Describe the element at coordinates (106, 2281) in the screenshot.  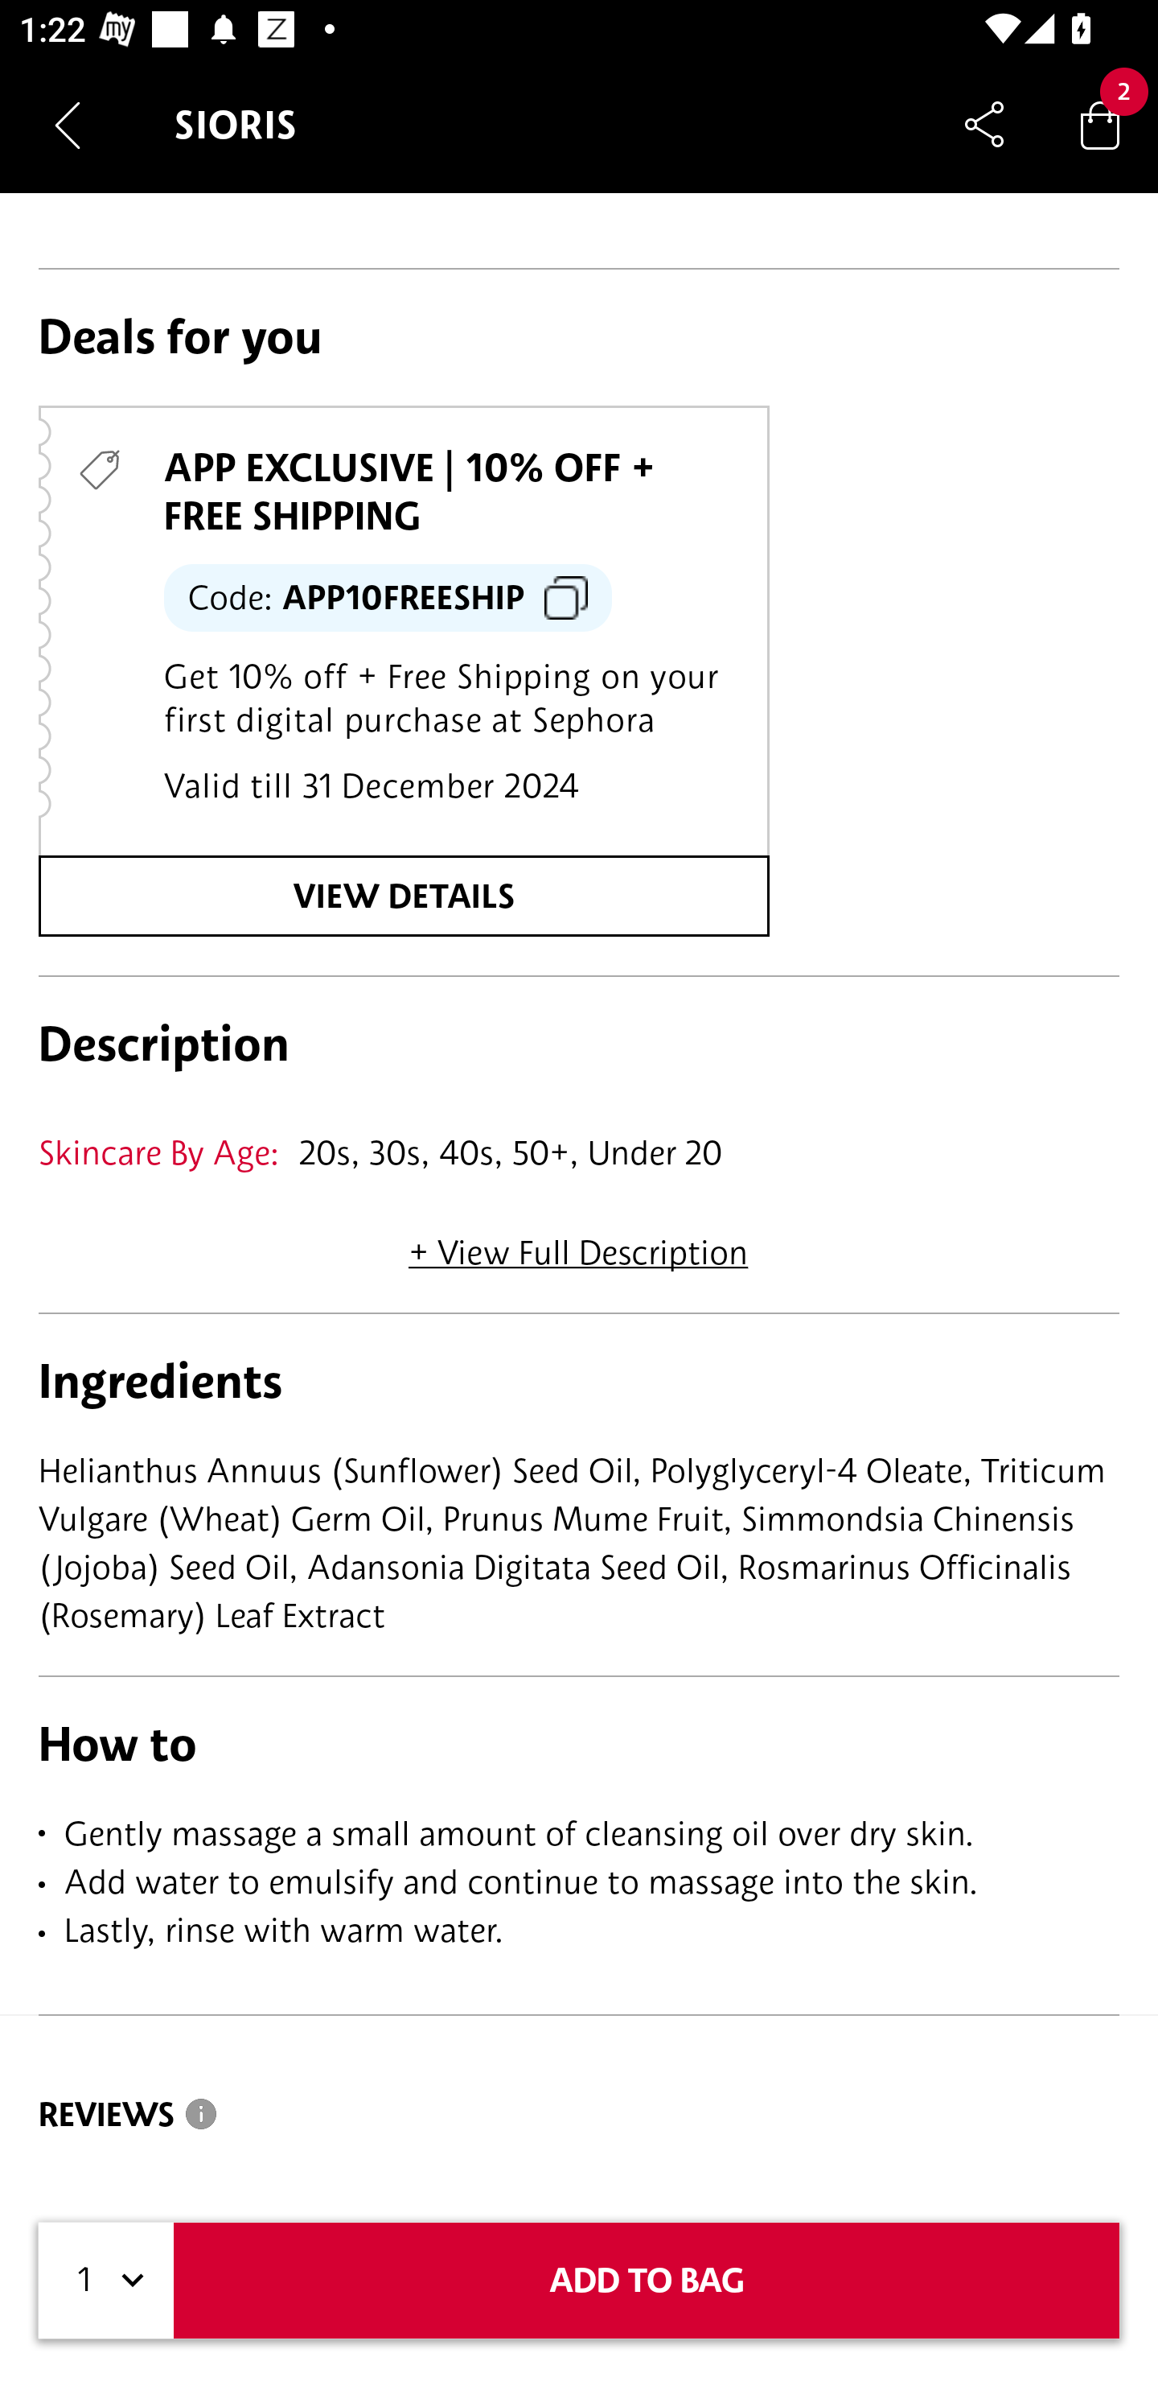
I see `1` at that location.